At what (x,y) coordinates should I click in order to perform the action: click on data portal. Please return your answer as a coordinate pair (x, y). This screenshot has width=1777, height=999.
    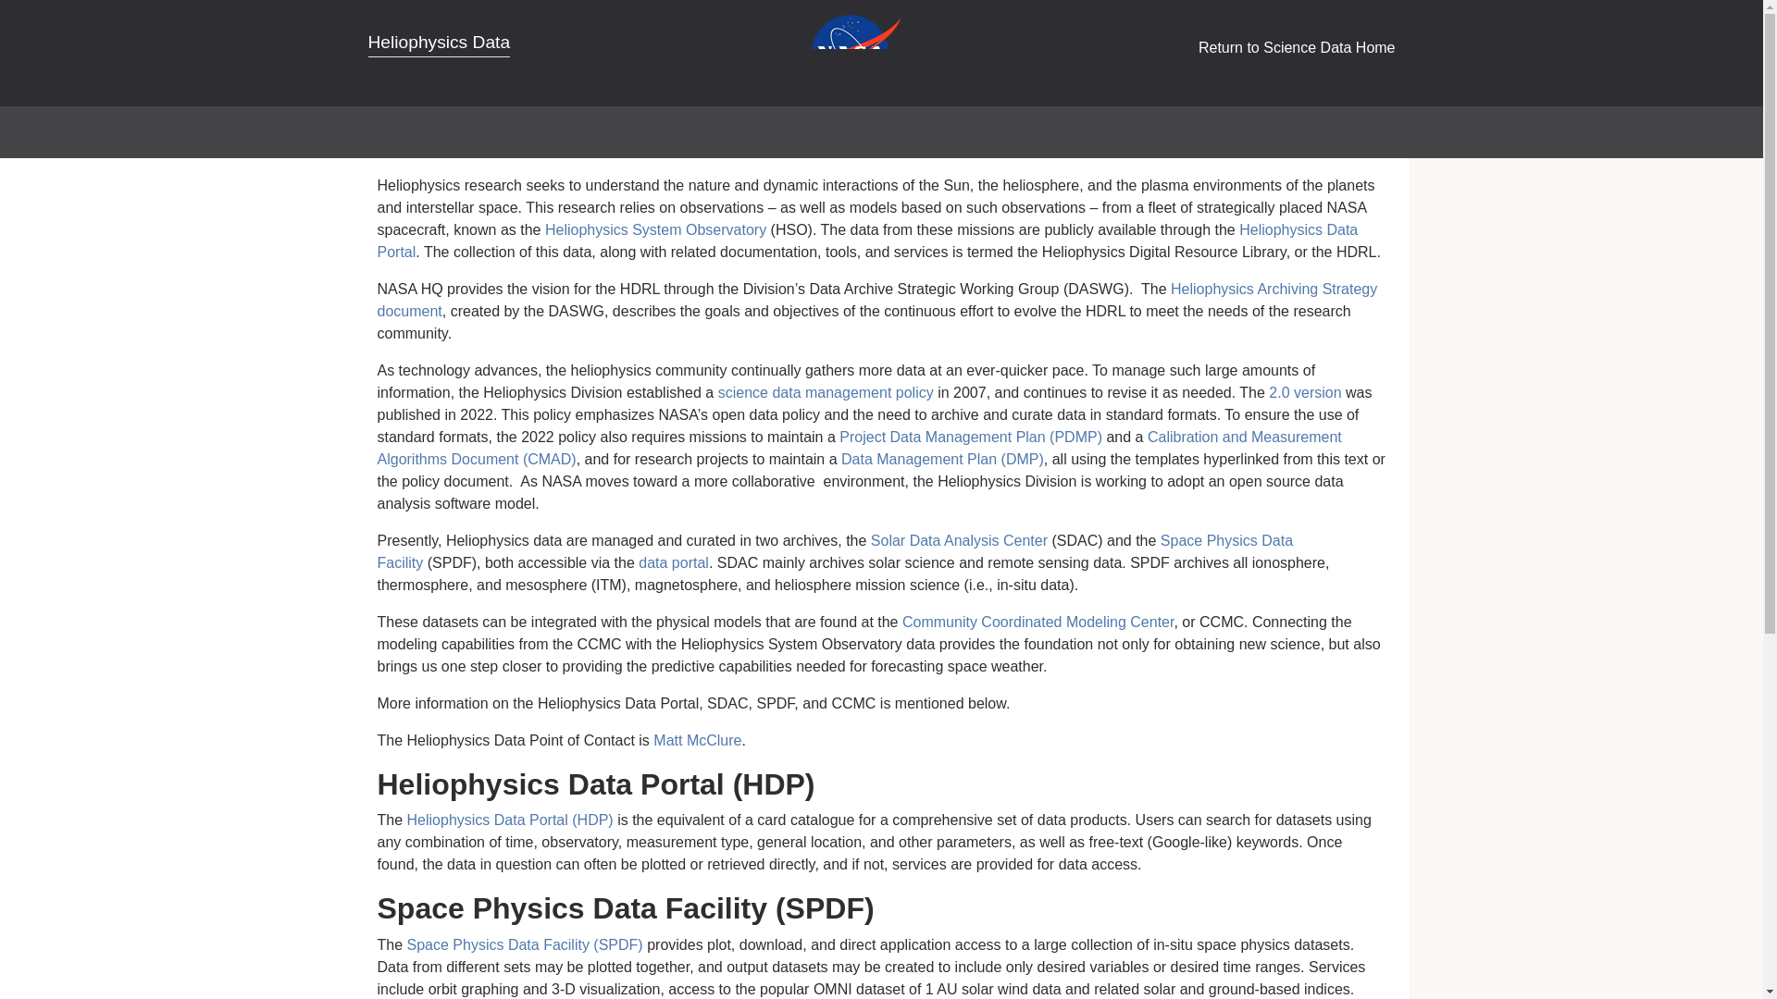
    Looking at the image, I should click on (674, 562).